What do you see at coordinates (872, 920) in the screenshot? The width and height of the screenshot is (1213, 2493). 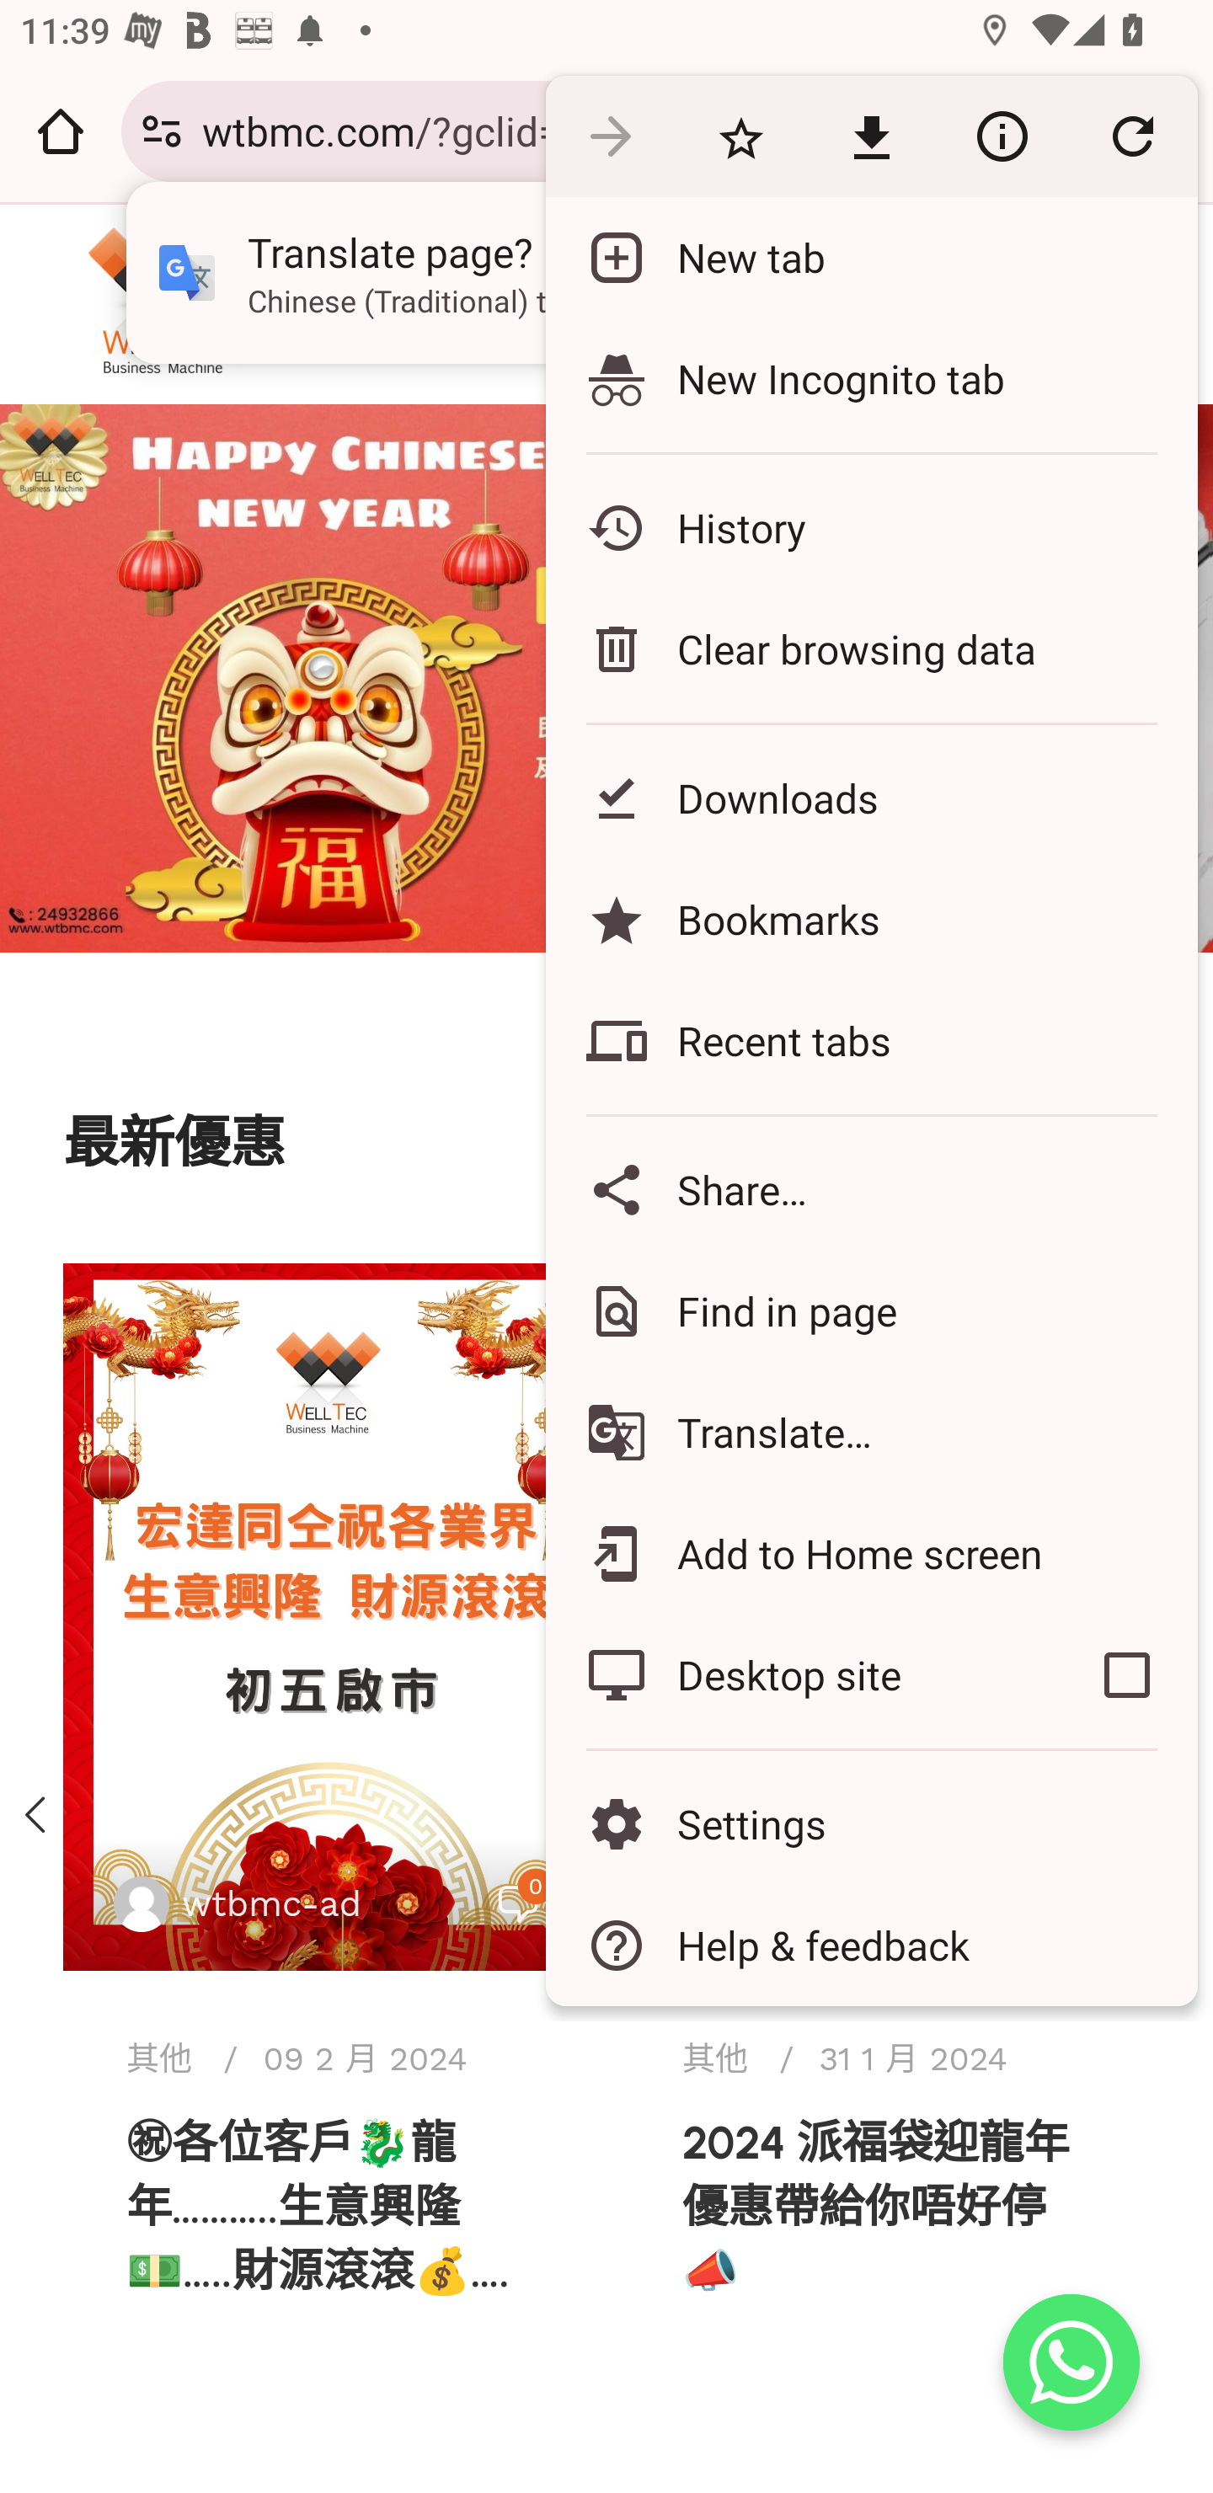 I see `Bookmarks` at bounding box center [872, 920].